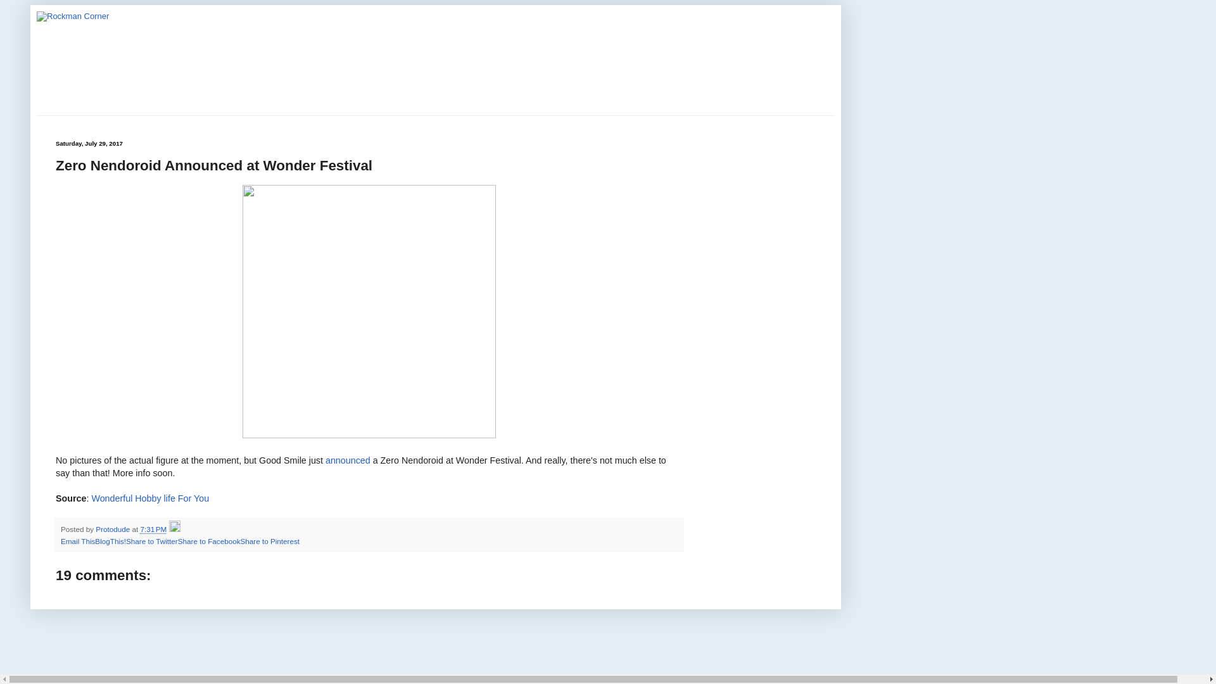 Image resolution: width=1216 pixels, height=684 pixels. Describe the element at coordinates (77, 541) in the screenshot. I see `Email This` at that location.